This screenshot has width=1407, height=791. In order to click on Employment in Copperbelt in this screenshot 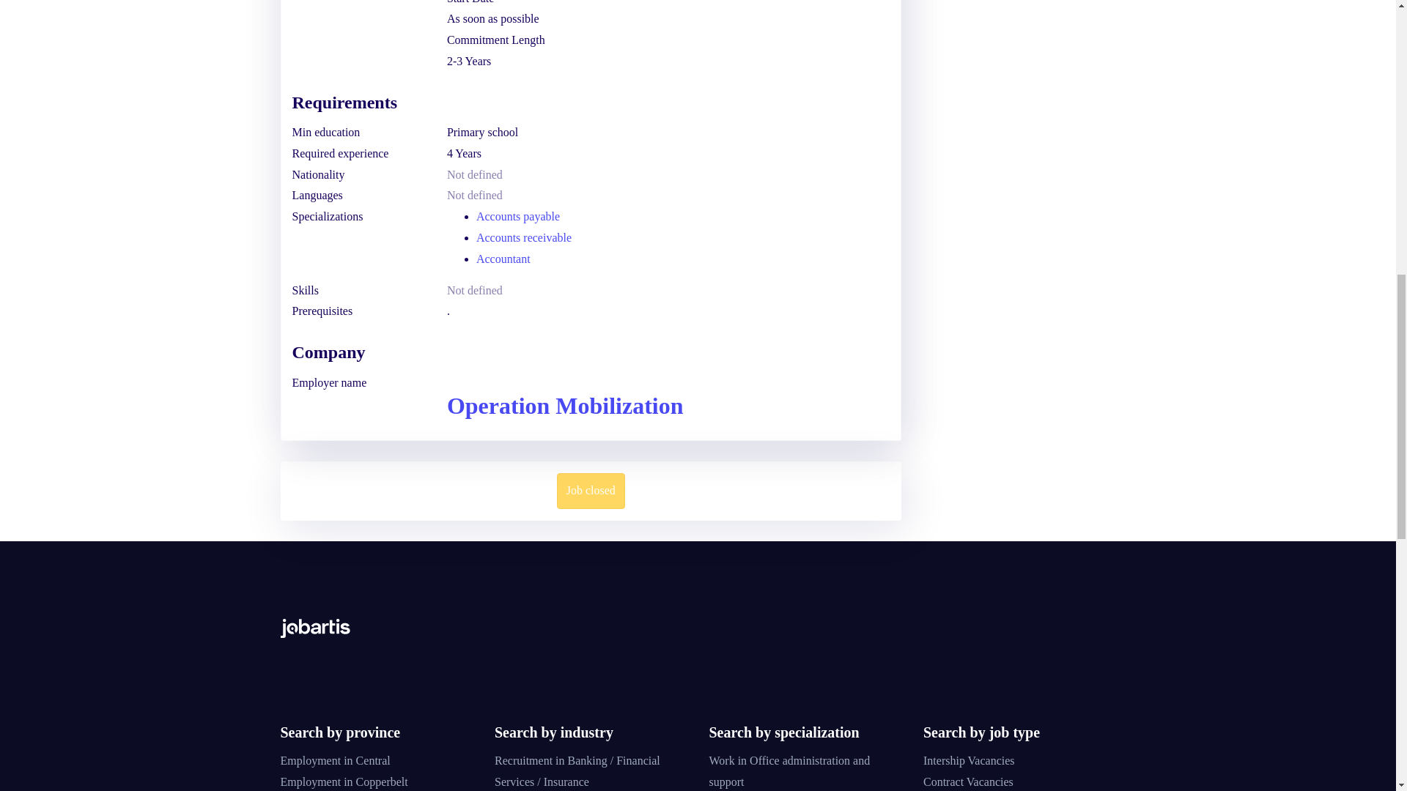, I will do `click(344, 781)`.